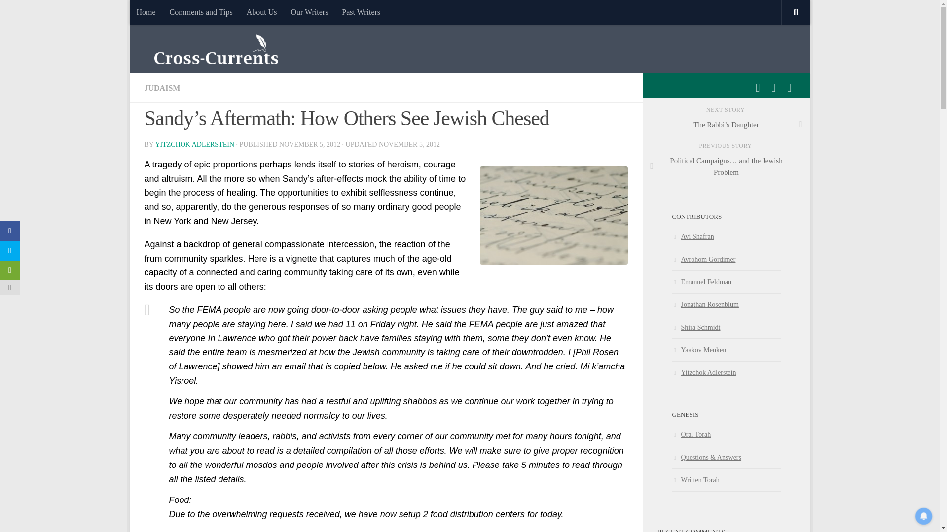 This screenshot has width=947, height=532. Describe the element at coordinates (162, 88) in the screenshot. I see `JUDAISM` at that location.